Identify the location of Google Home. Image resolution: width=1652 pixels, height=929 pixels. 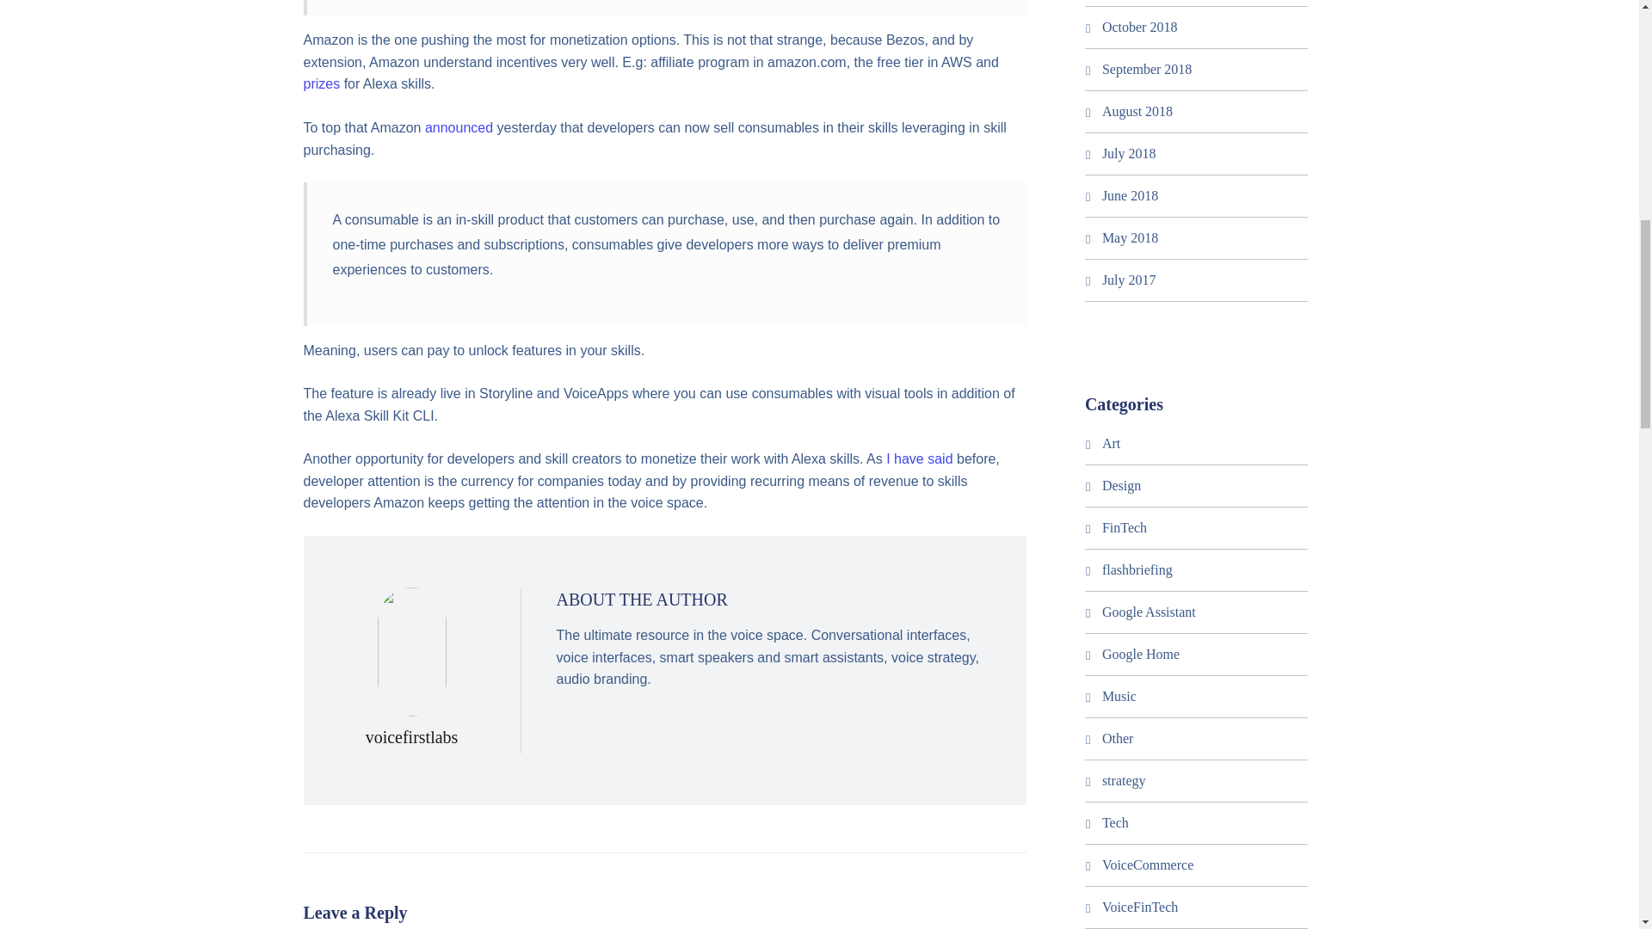
(1140, 654).